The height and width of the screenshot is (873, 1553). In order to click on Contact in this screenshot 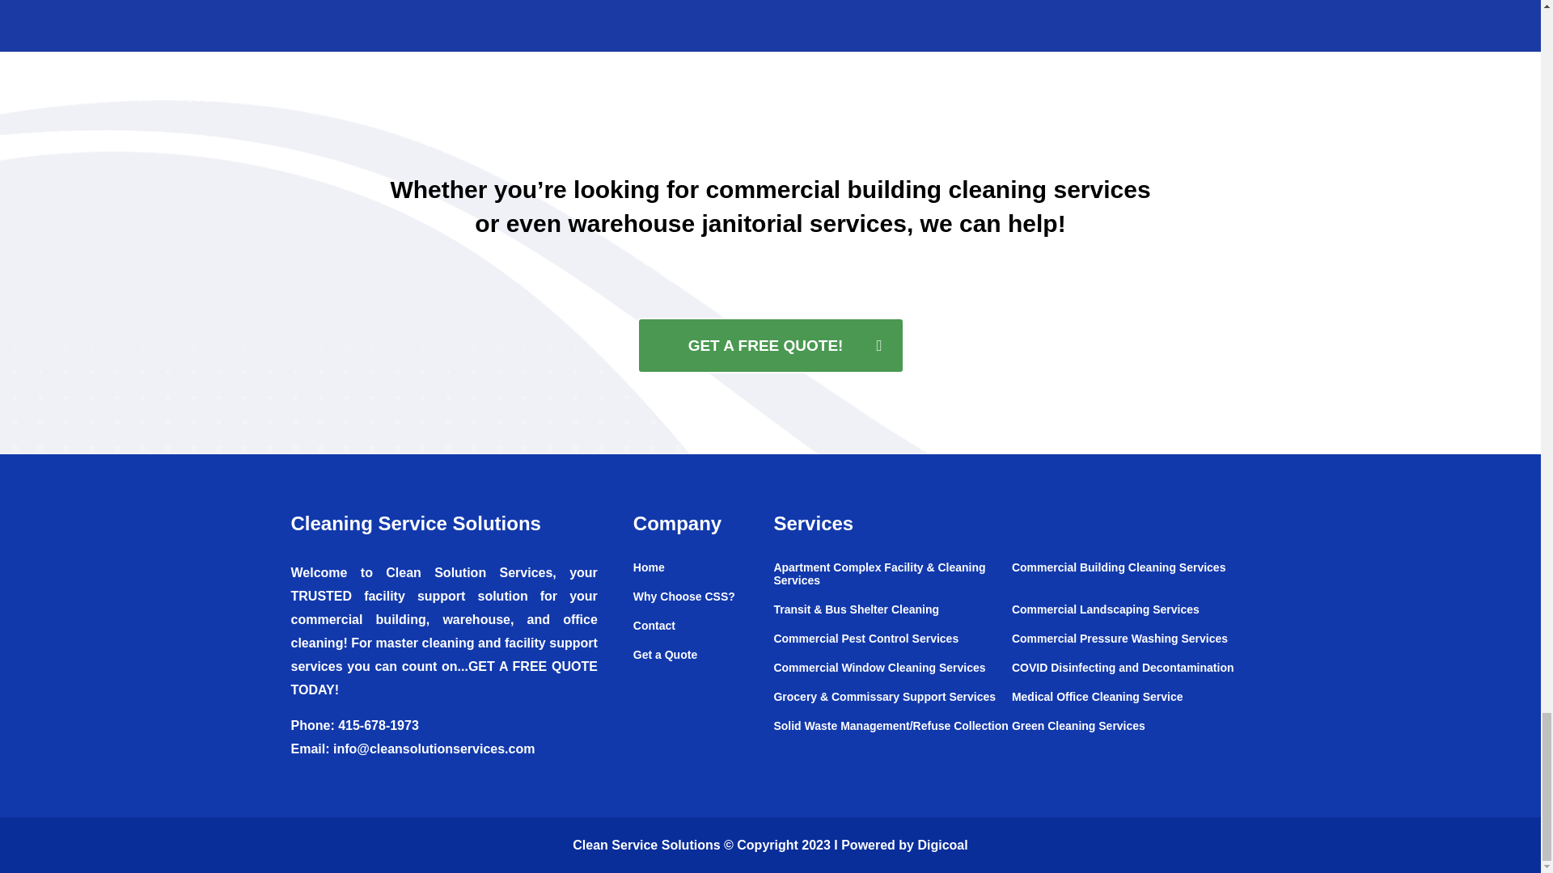, I will do `click(694, 634)`.